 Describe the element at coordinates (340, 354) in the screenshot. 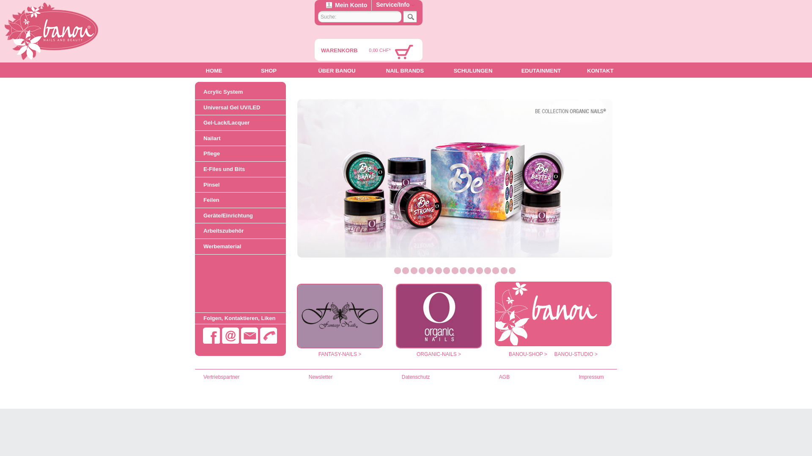

I see `FANTASY-NAILS >` at that location.